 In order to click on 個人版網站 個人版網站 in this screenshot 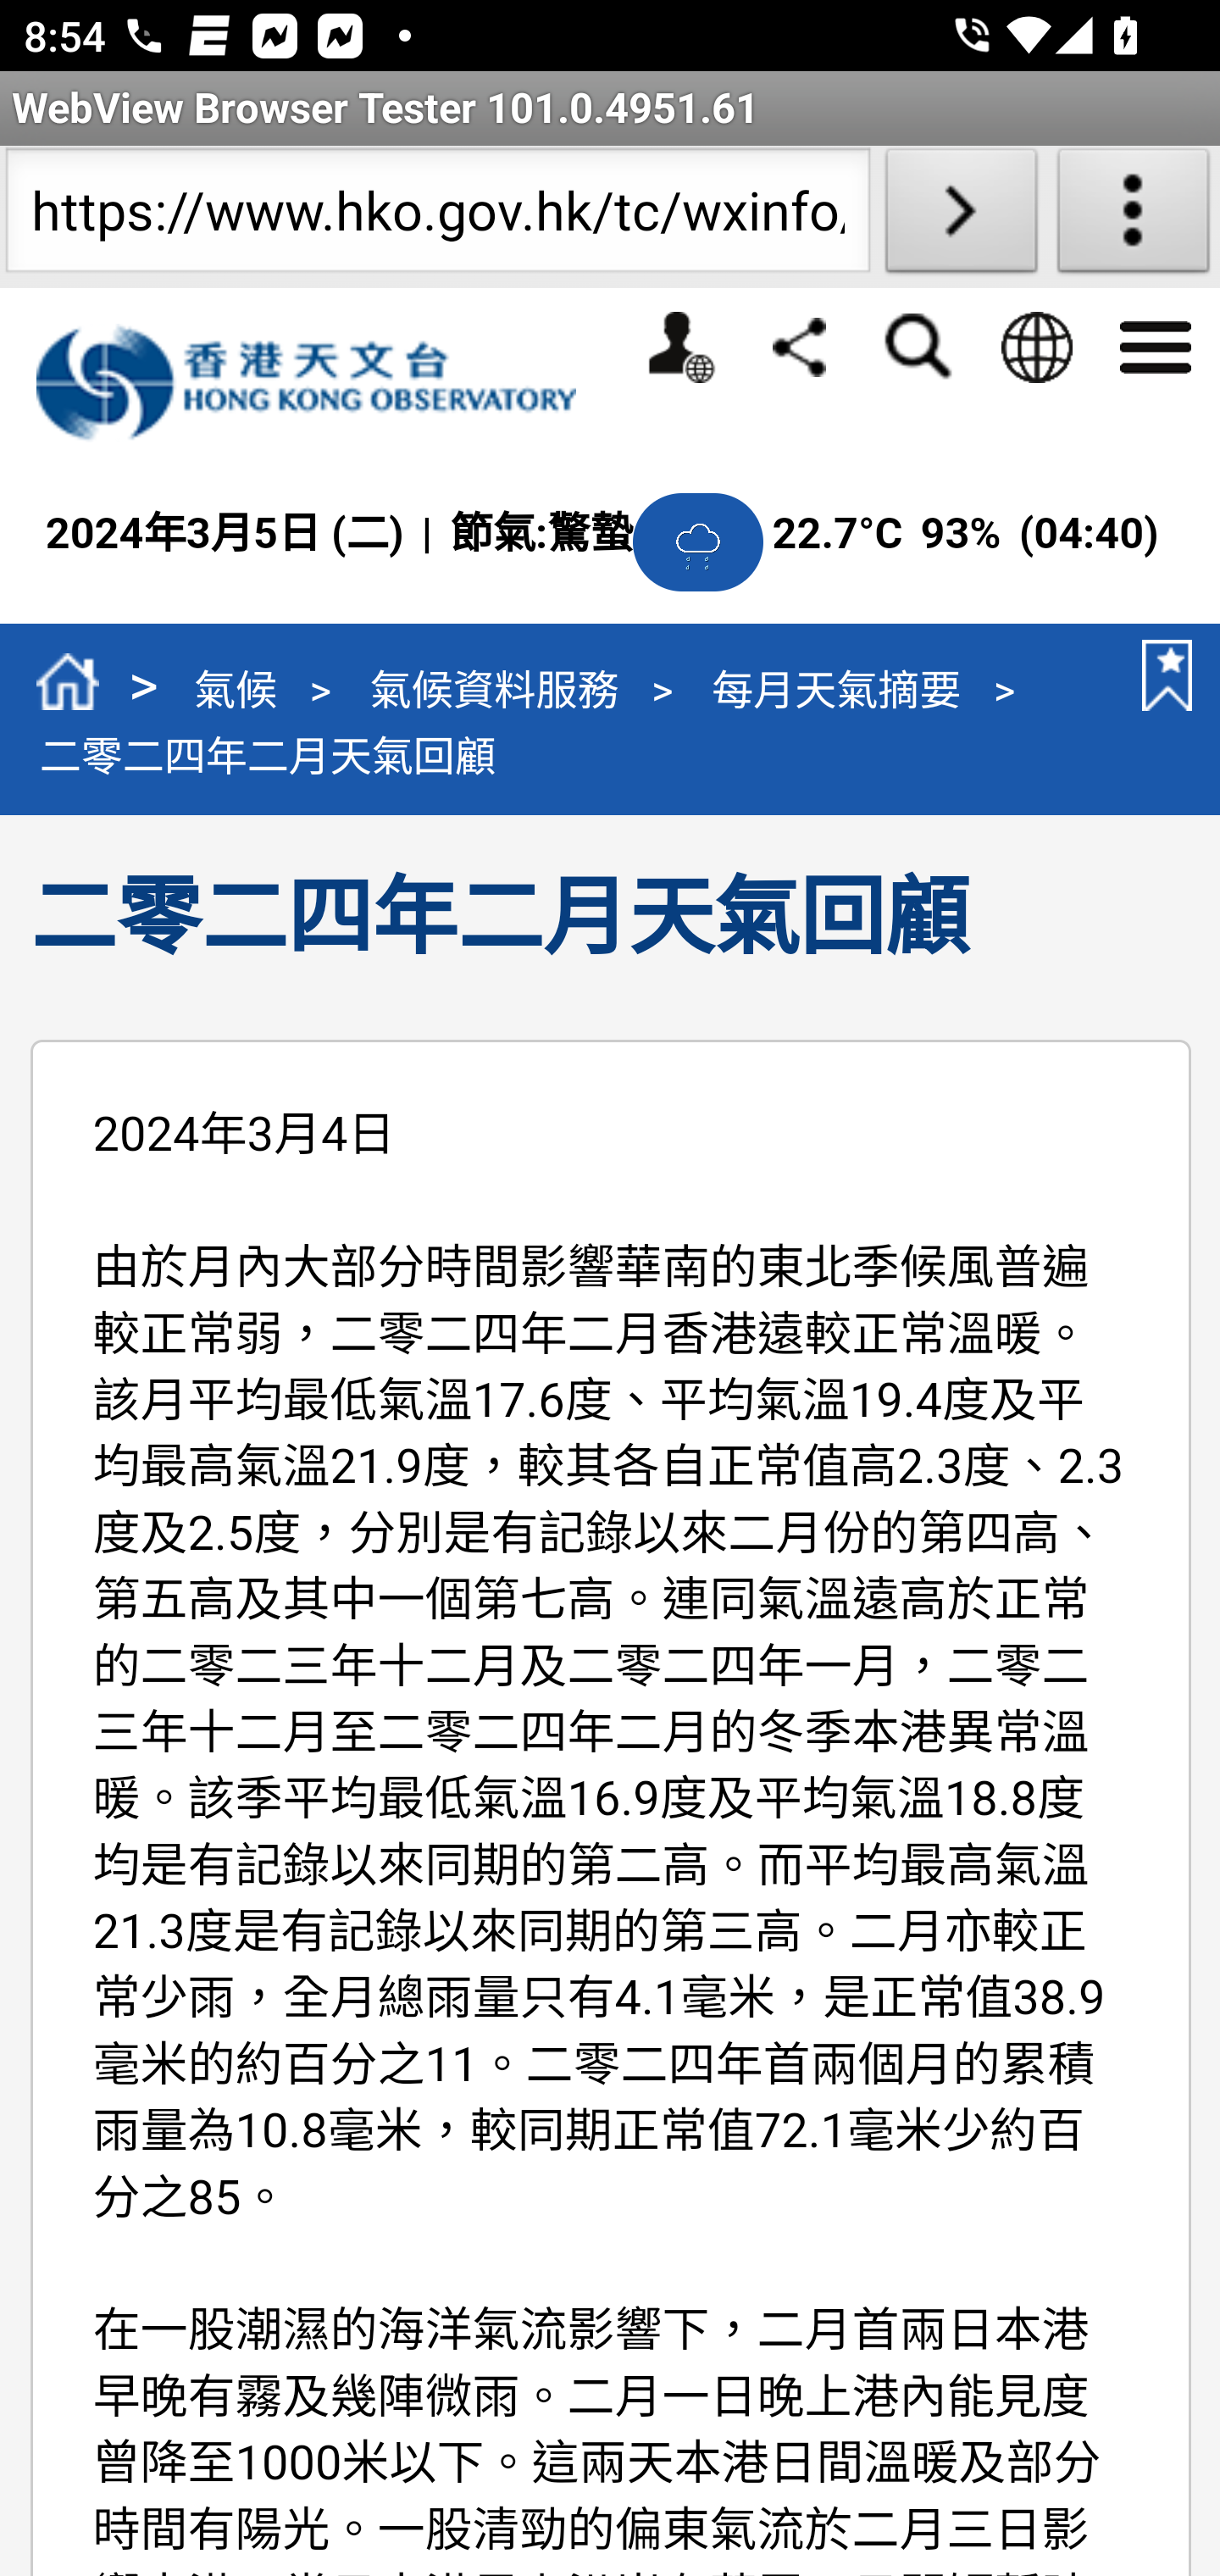, I will do `click(680, 347)`.